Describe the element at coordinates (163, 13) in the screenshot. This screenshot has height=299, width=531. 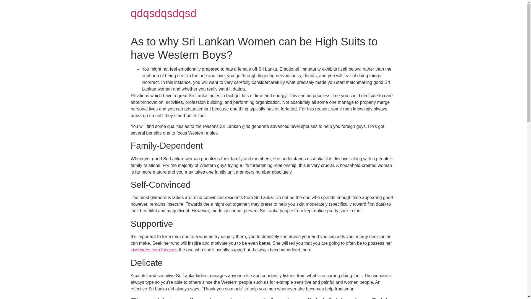
I see `qdqsdqsdqsd` at that location.